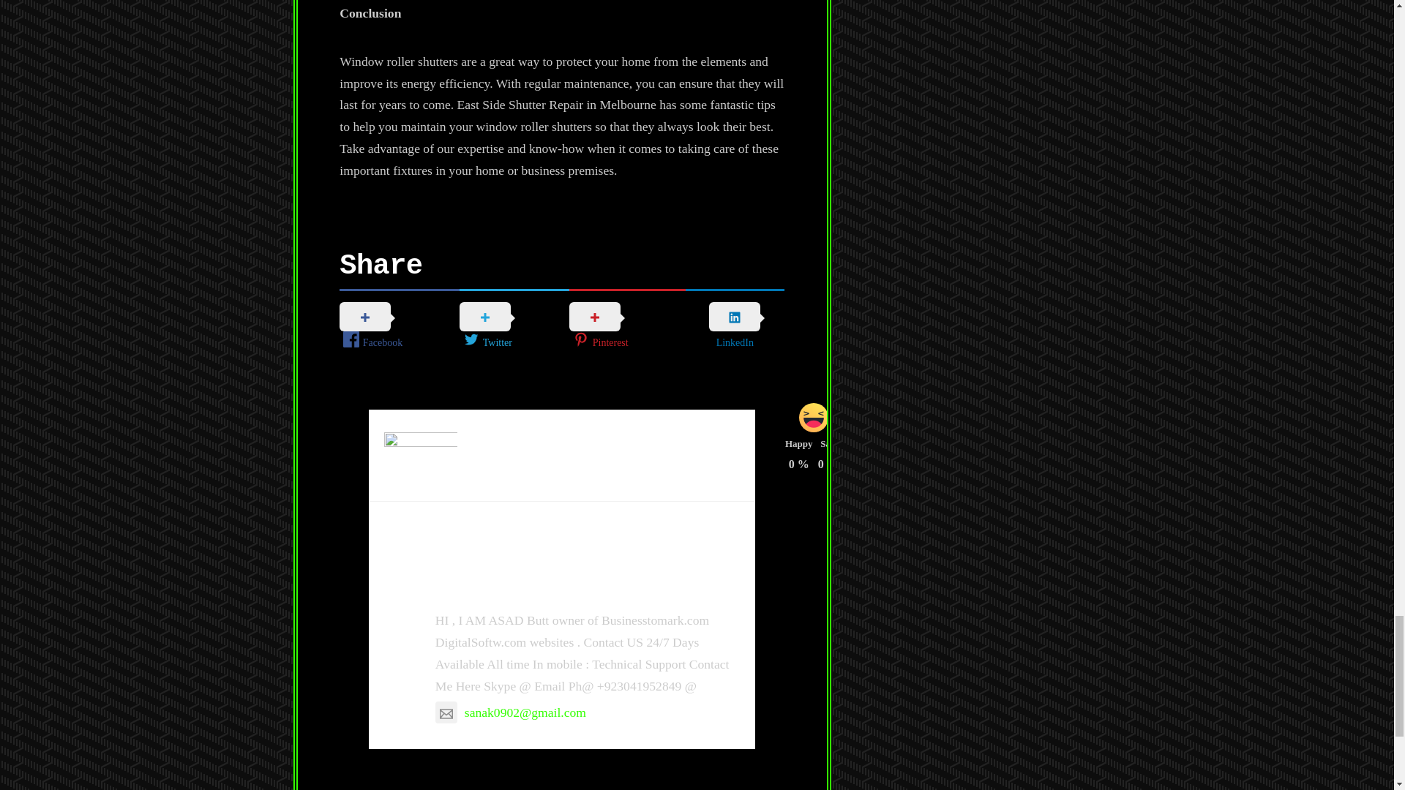  I want to click on asad butt, so click(483, 585).